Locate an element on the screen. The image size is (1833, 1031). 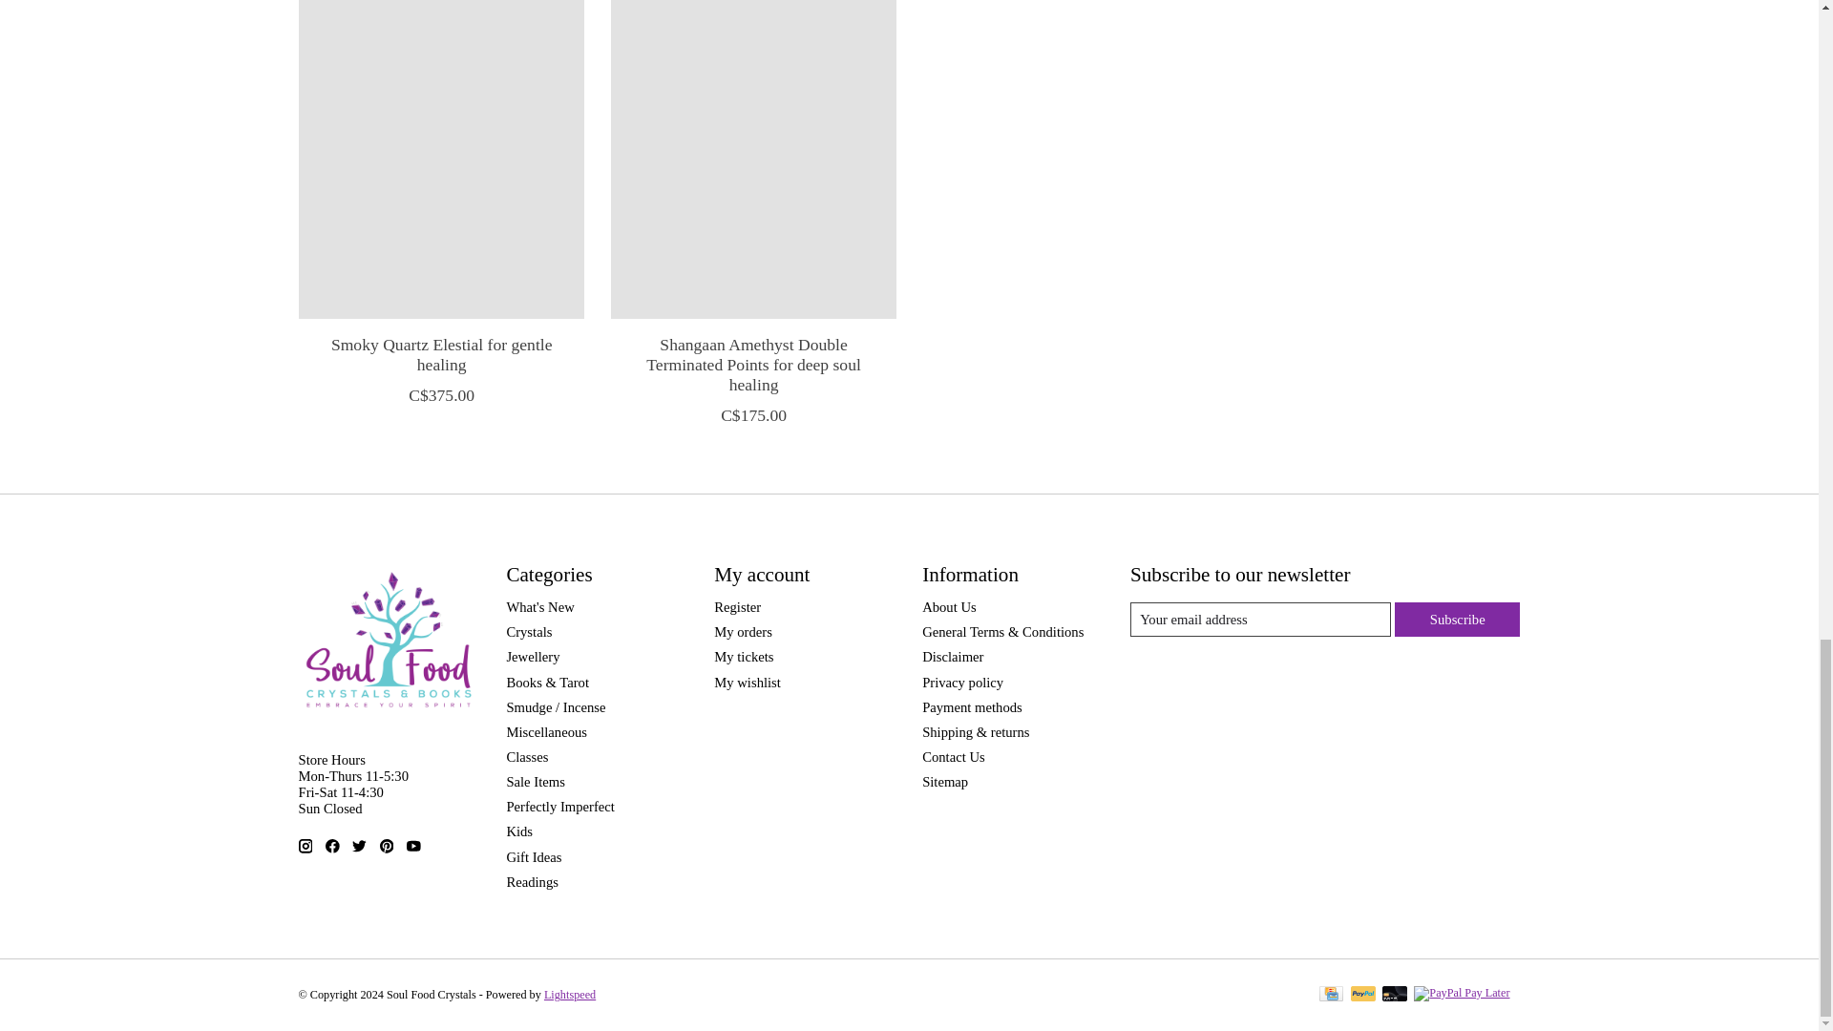
Register is located at coordinates (737, 606).